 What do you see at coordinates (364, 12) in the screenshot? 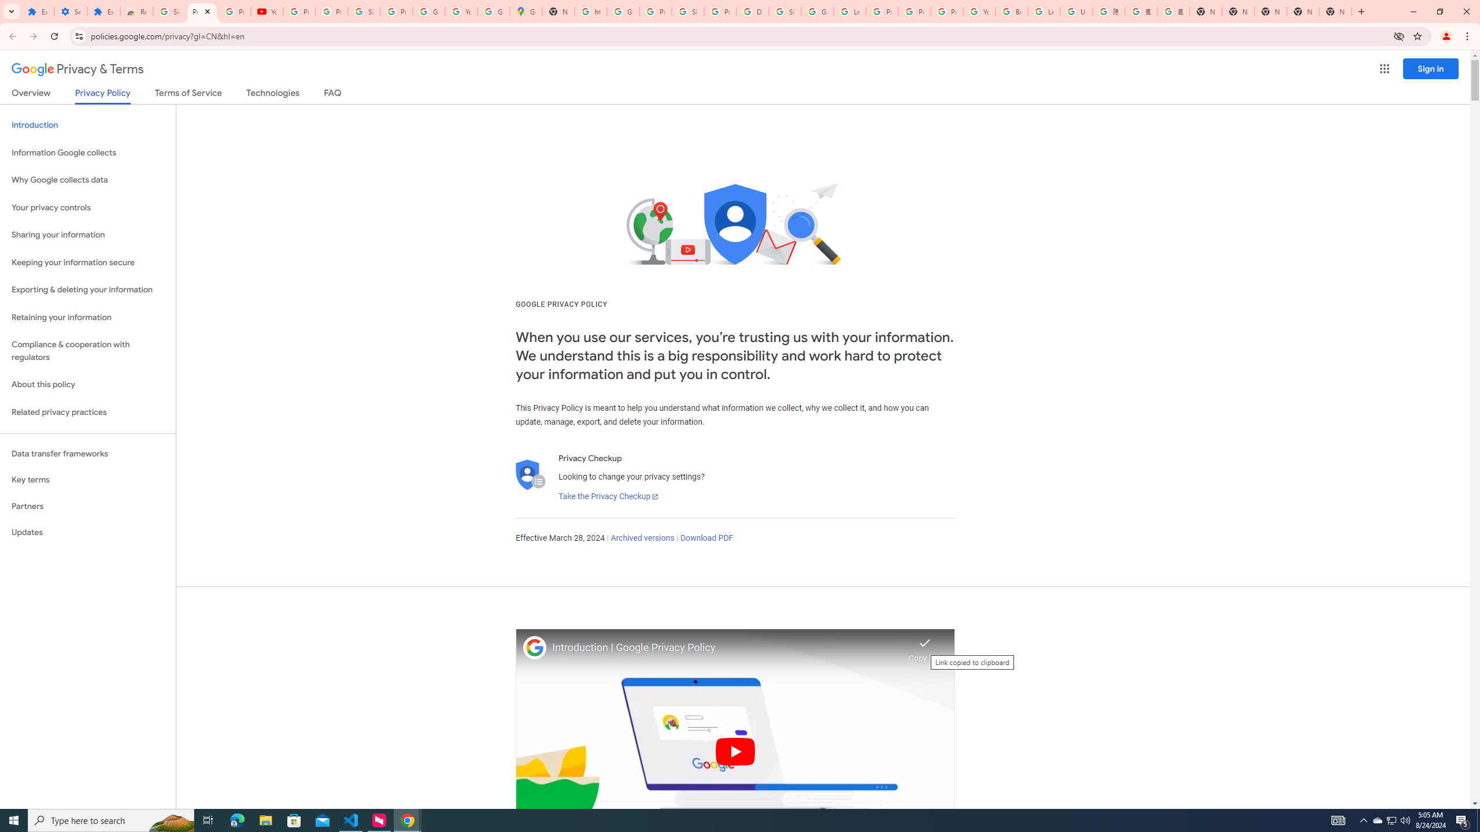
I see `Sign in - Google Accounts` at bounding box center [364, 12].